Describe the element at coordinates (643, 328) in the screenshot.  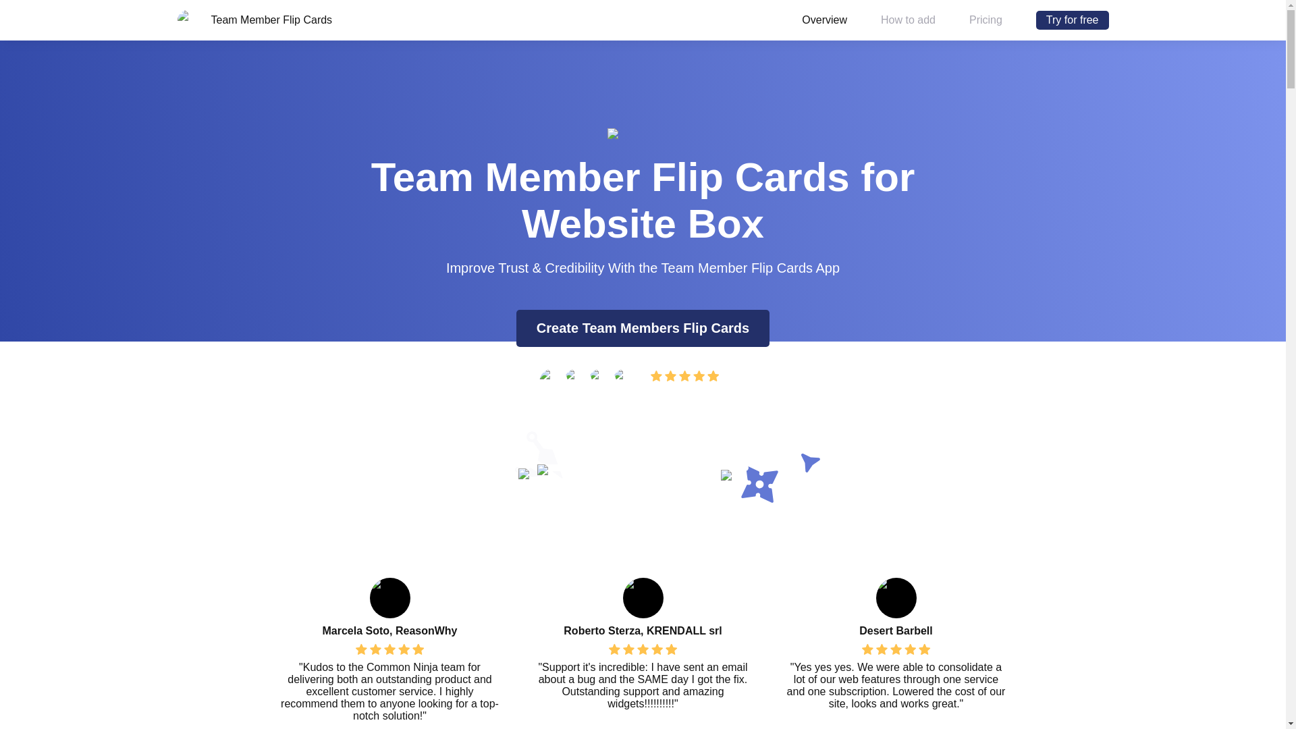
I see `Create Team Members Flip Cards for Website Box` at that location.